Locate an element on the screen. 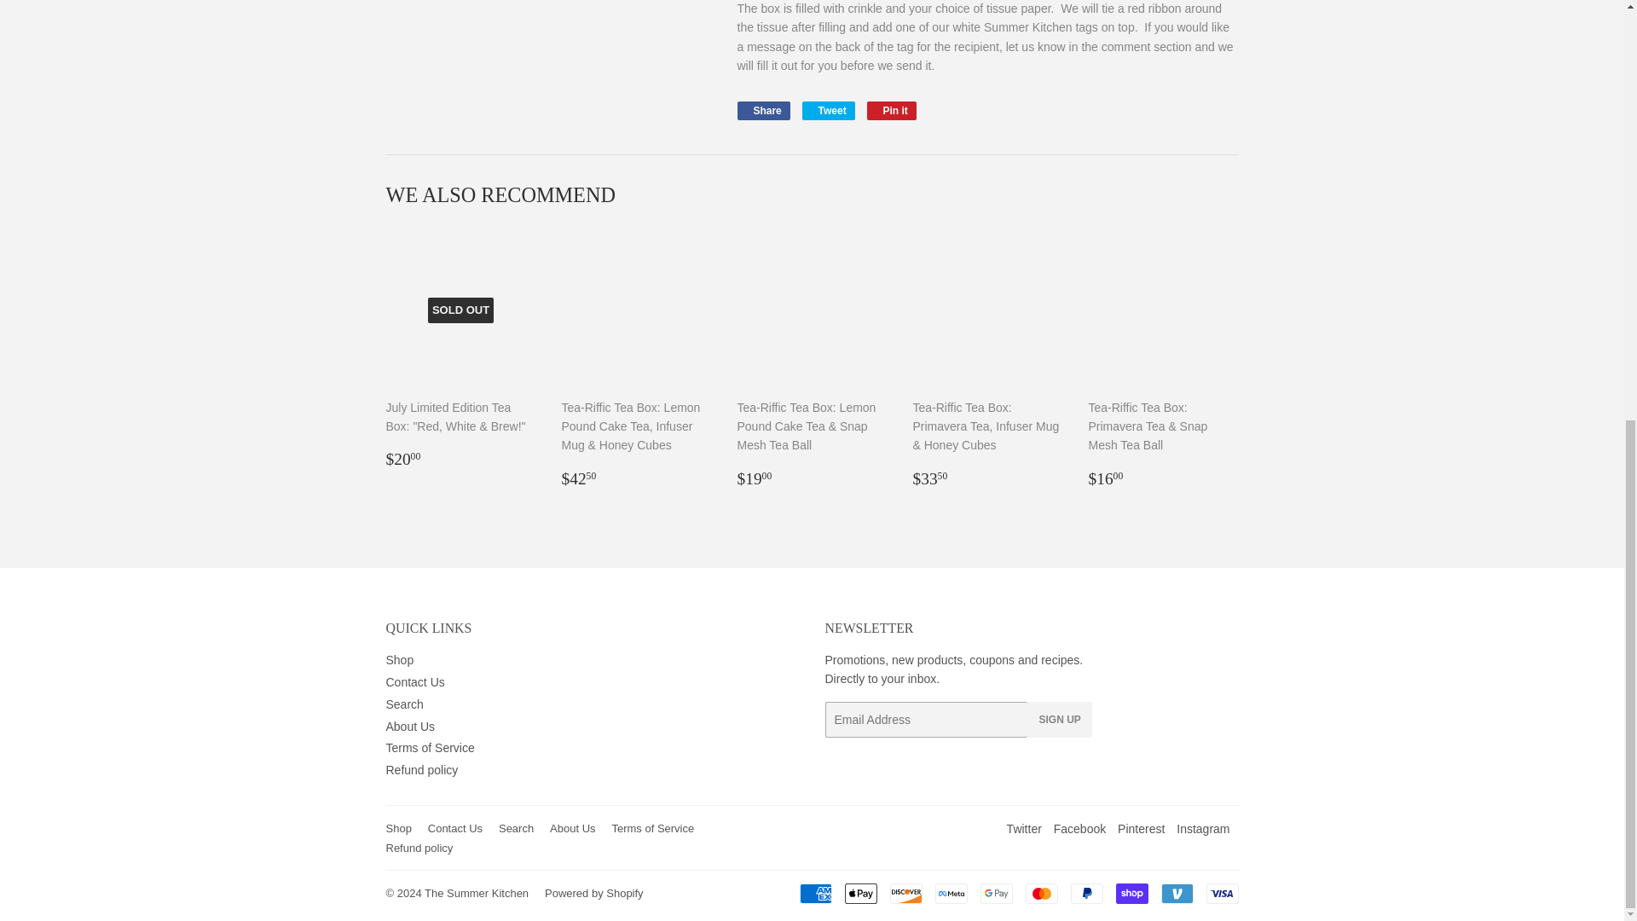 The image size is (1637, 921). Share on Facebook is located at coordinates (762, 111).